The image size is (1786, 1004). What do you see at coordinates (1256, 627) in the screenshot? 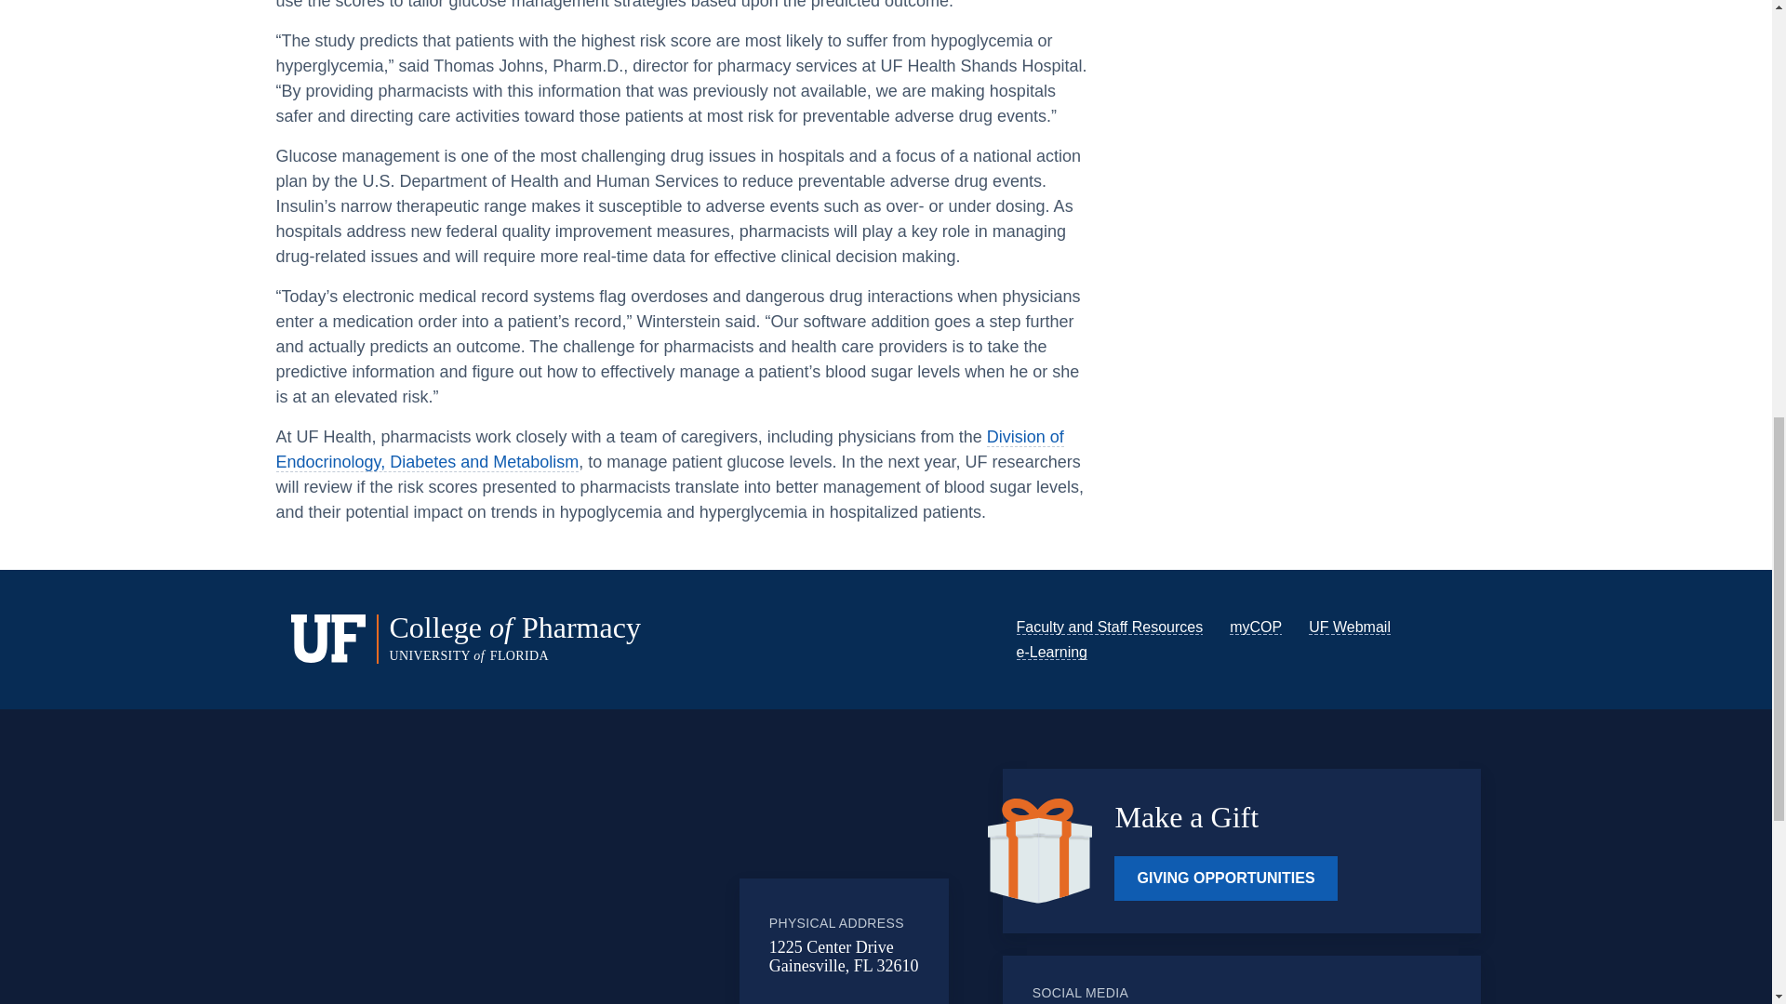
I see `myCOP` at bounding box center [1256, 627].